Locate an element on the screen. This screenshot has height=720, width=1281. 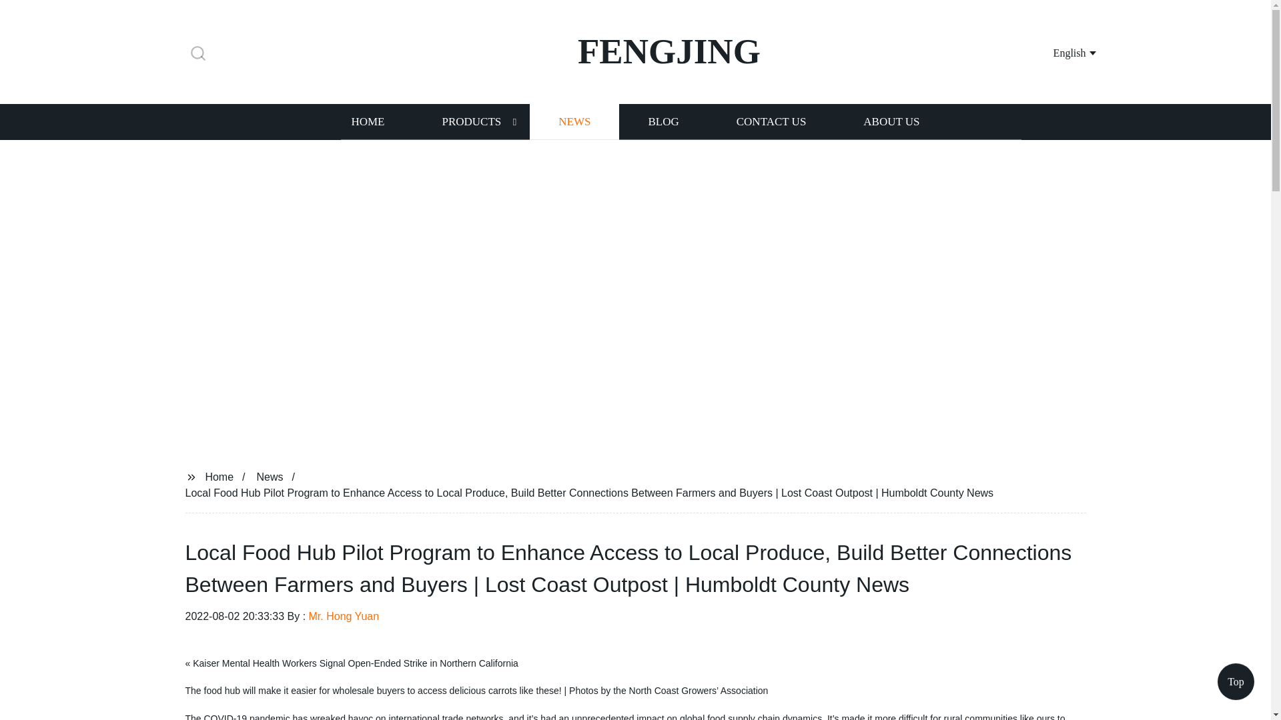
News is located at coordinates (270, 476).